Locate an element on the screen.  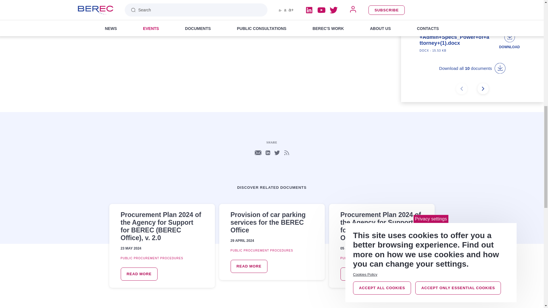
RSS feed is located at coordinates (287, 153).